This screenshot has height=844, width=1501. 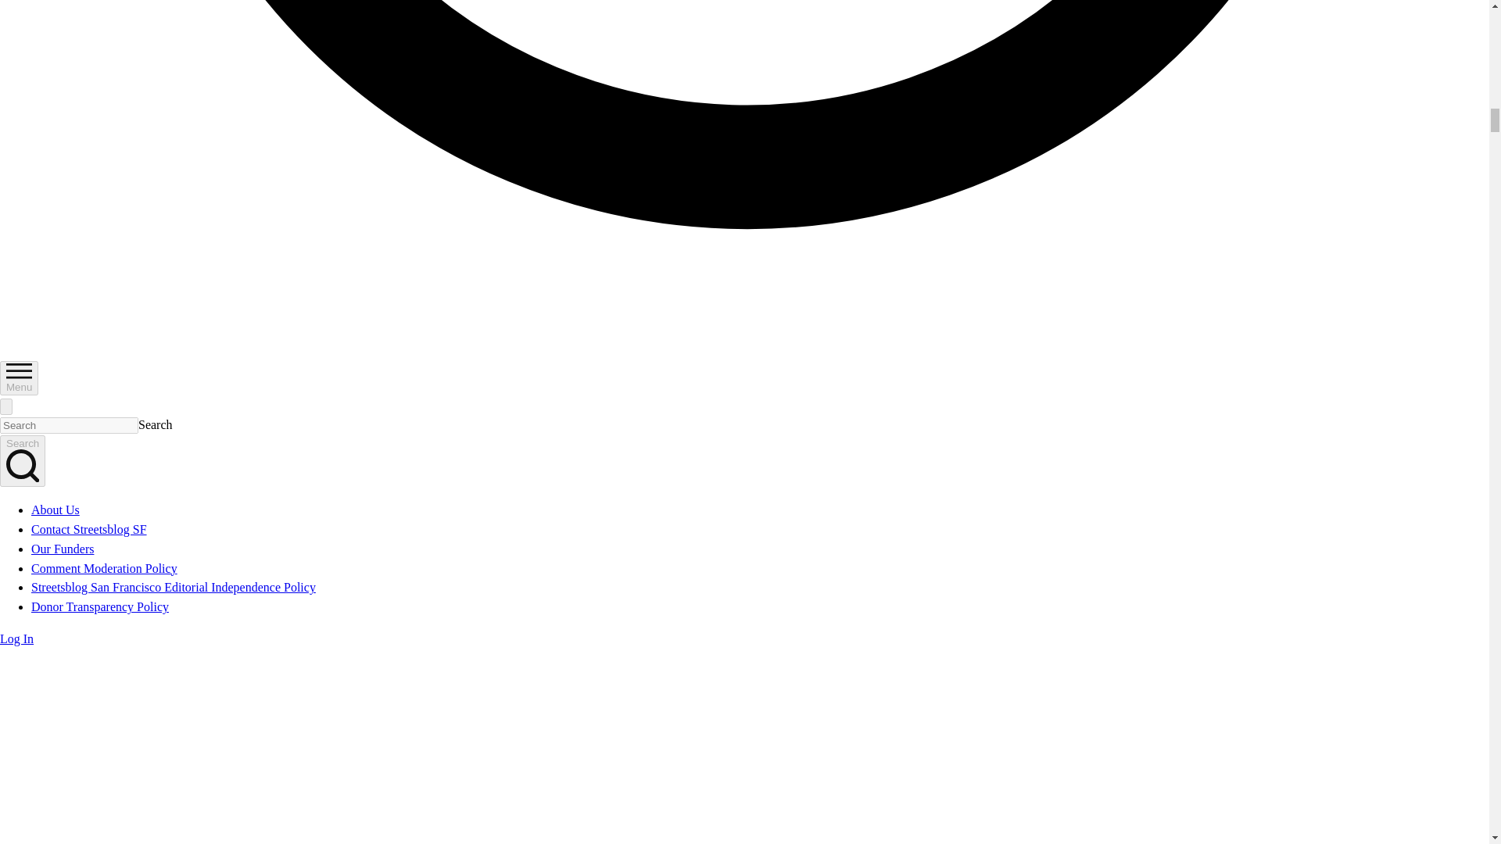 What do you see at coordinates (19, 378) in the screenshot?
I see `Menu` at bounding box center [19, 378].